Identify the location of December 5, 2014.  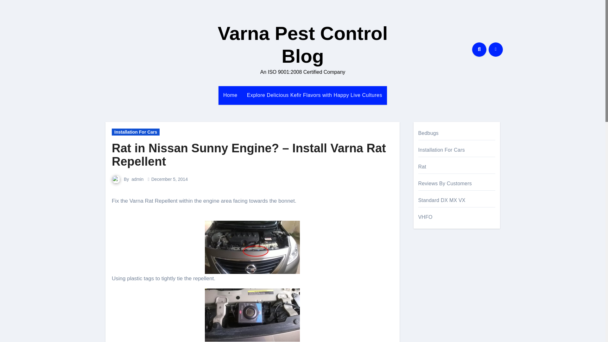
(170, 179).